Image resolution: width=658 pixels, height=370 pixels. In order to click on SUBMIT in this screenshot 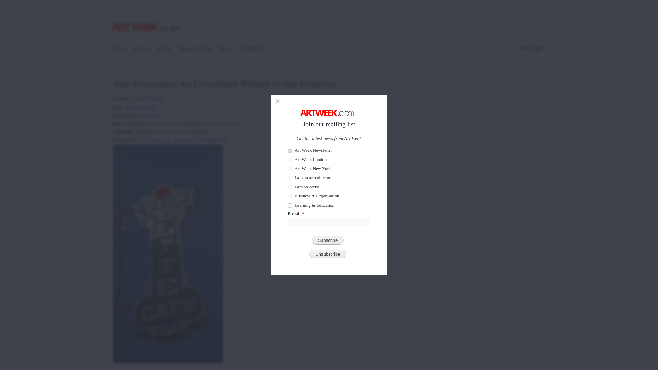, I will do `click(250, 49)`.